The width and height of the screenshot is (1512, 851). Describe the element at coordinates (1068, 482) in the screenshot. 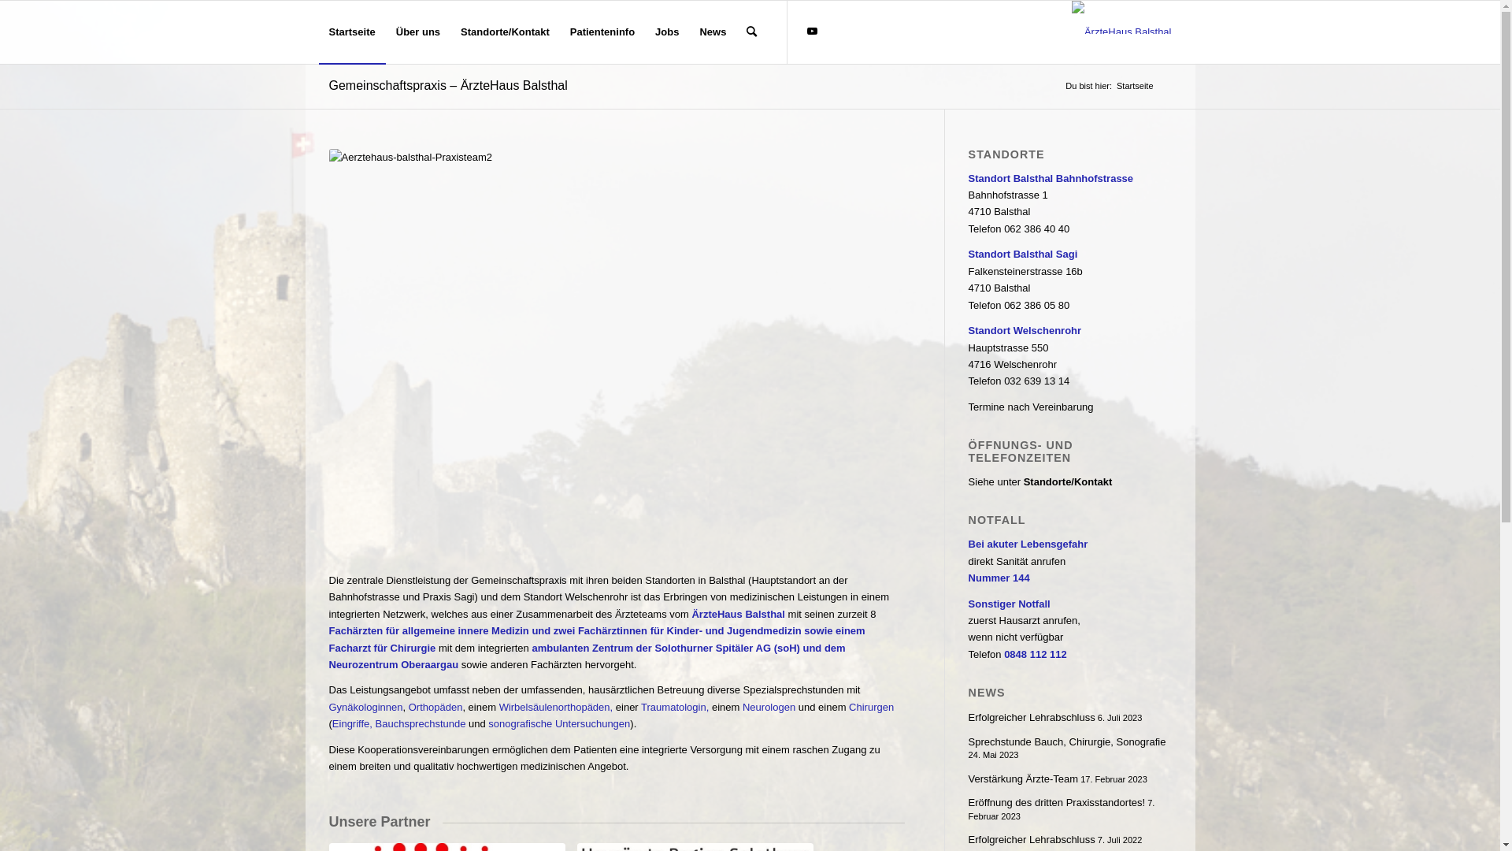

I see `Standorte/Kontakt` at that location.